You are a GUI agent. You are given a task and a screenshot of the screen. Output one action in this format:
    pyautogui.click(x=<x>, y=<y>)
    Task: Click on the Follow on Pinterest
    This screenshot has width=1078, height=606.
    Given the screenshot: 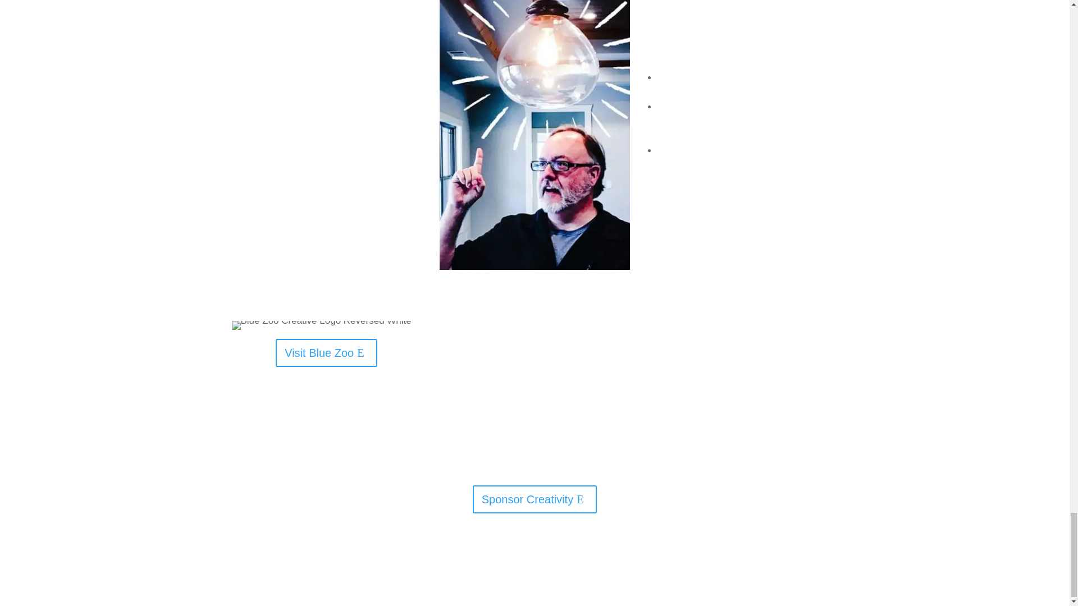 What is the action you would take?
    pyautogui.click(x=568, y=551)
    